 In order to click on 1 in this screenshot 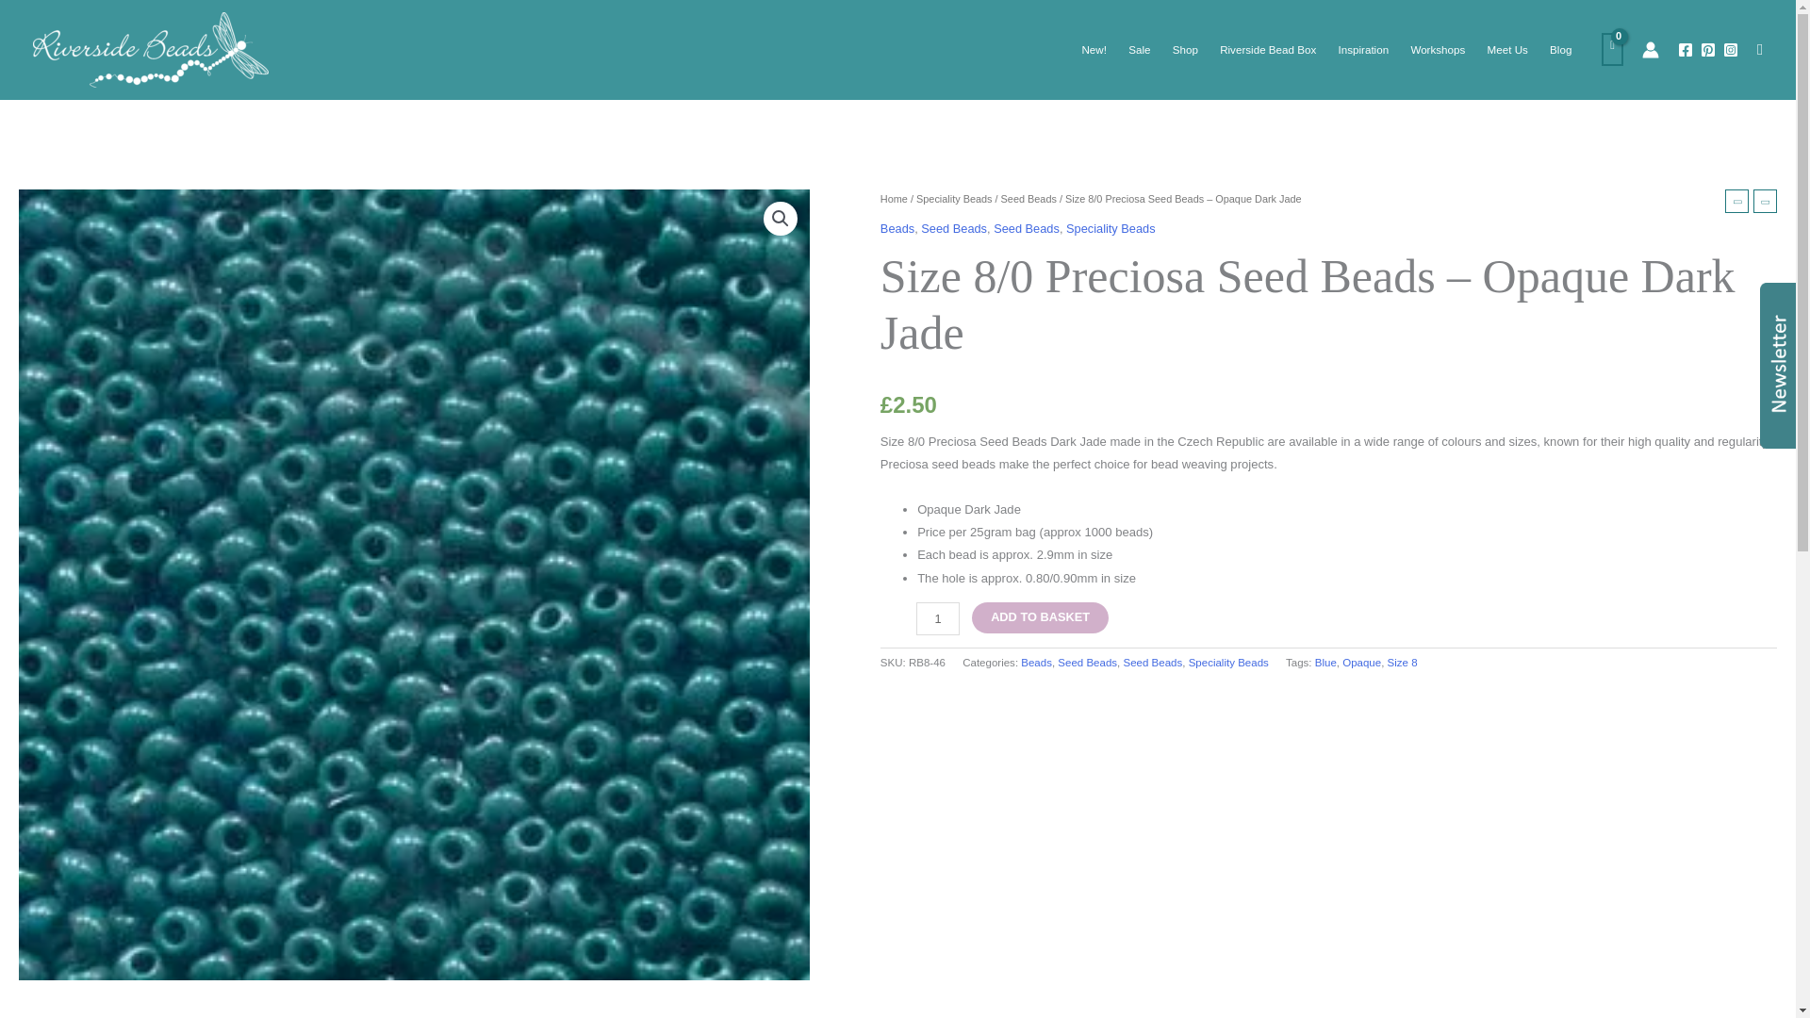, I will do `click(937, 618)`.